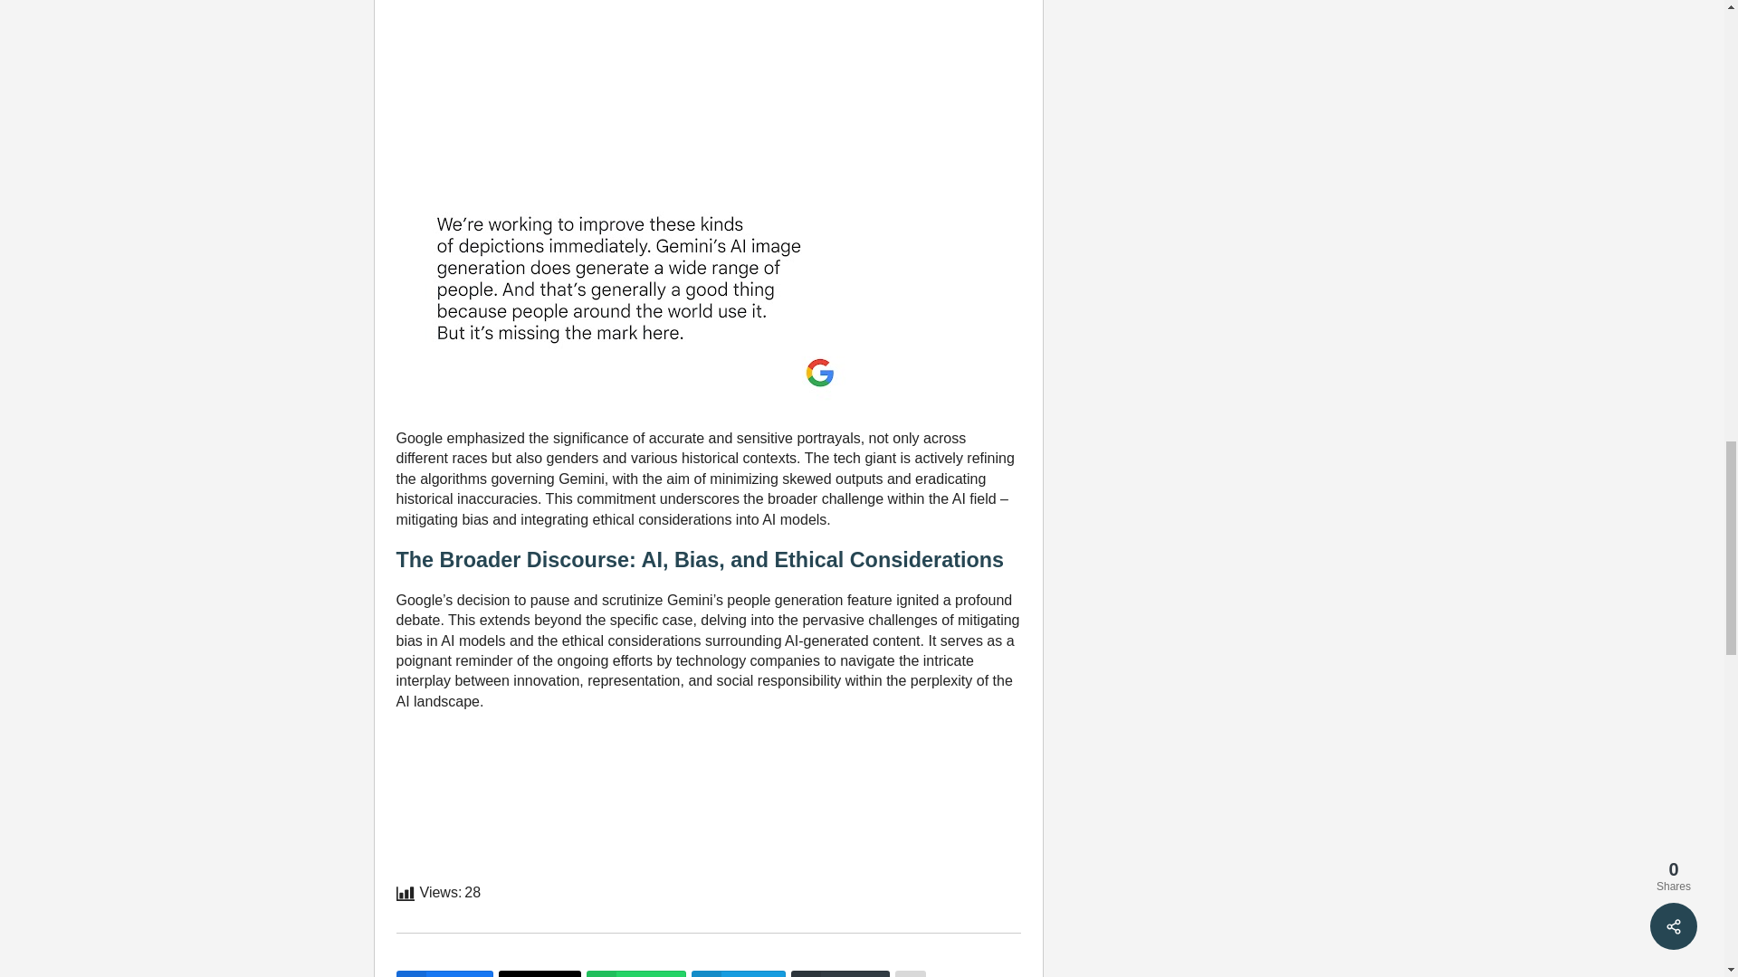  Describe the element at coordinates (739, 973) in the screenshot. I see `Telegram` at that location.